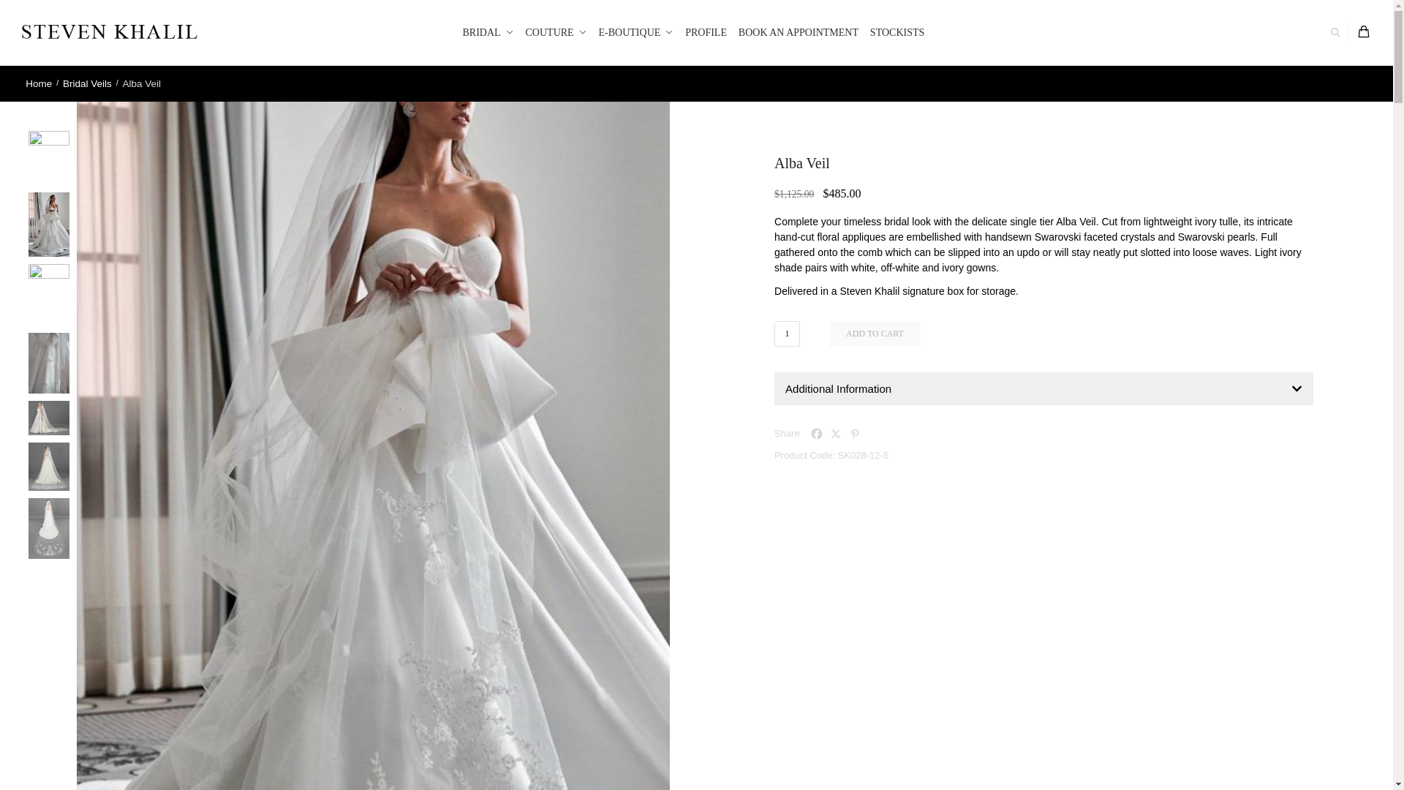 Image resolution: width=1404 pixels, height=790 pixels. I want to click on STOCKISTS, so click(897, 32).